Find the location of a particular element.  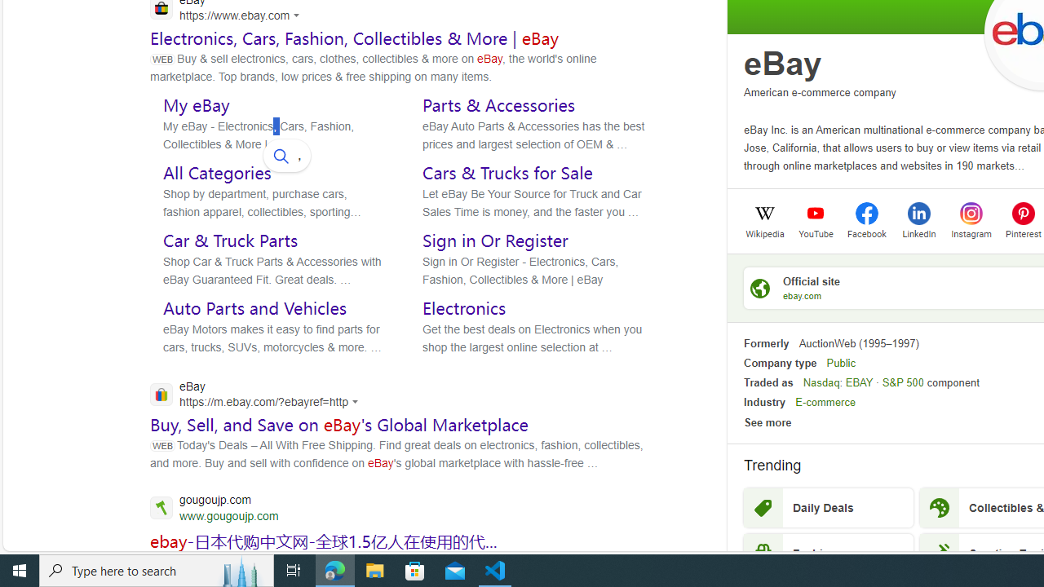

Electronics is located at coordinates (464, 308).